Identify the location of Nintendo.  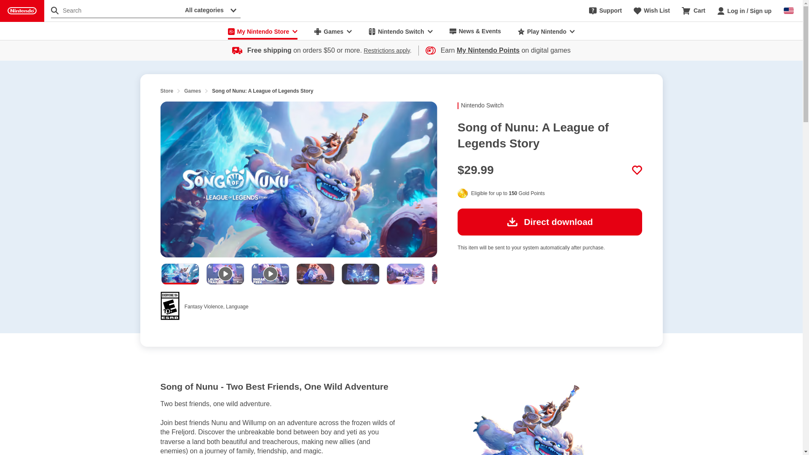
(22, 11).